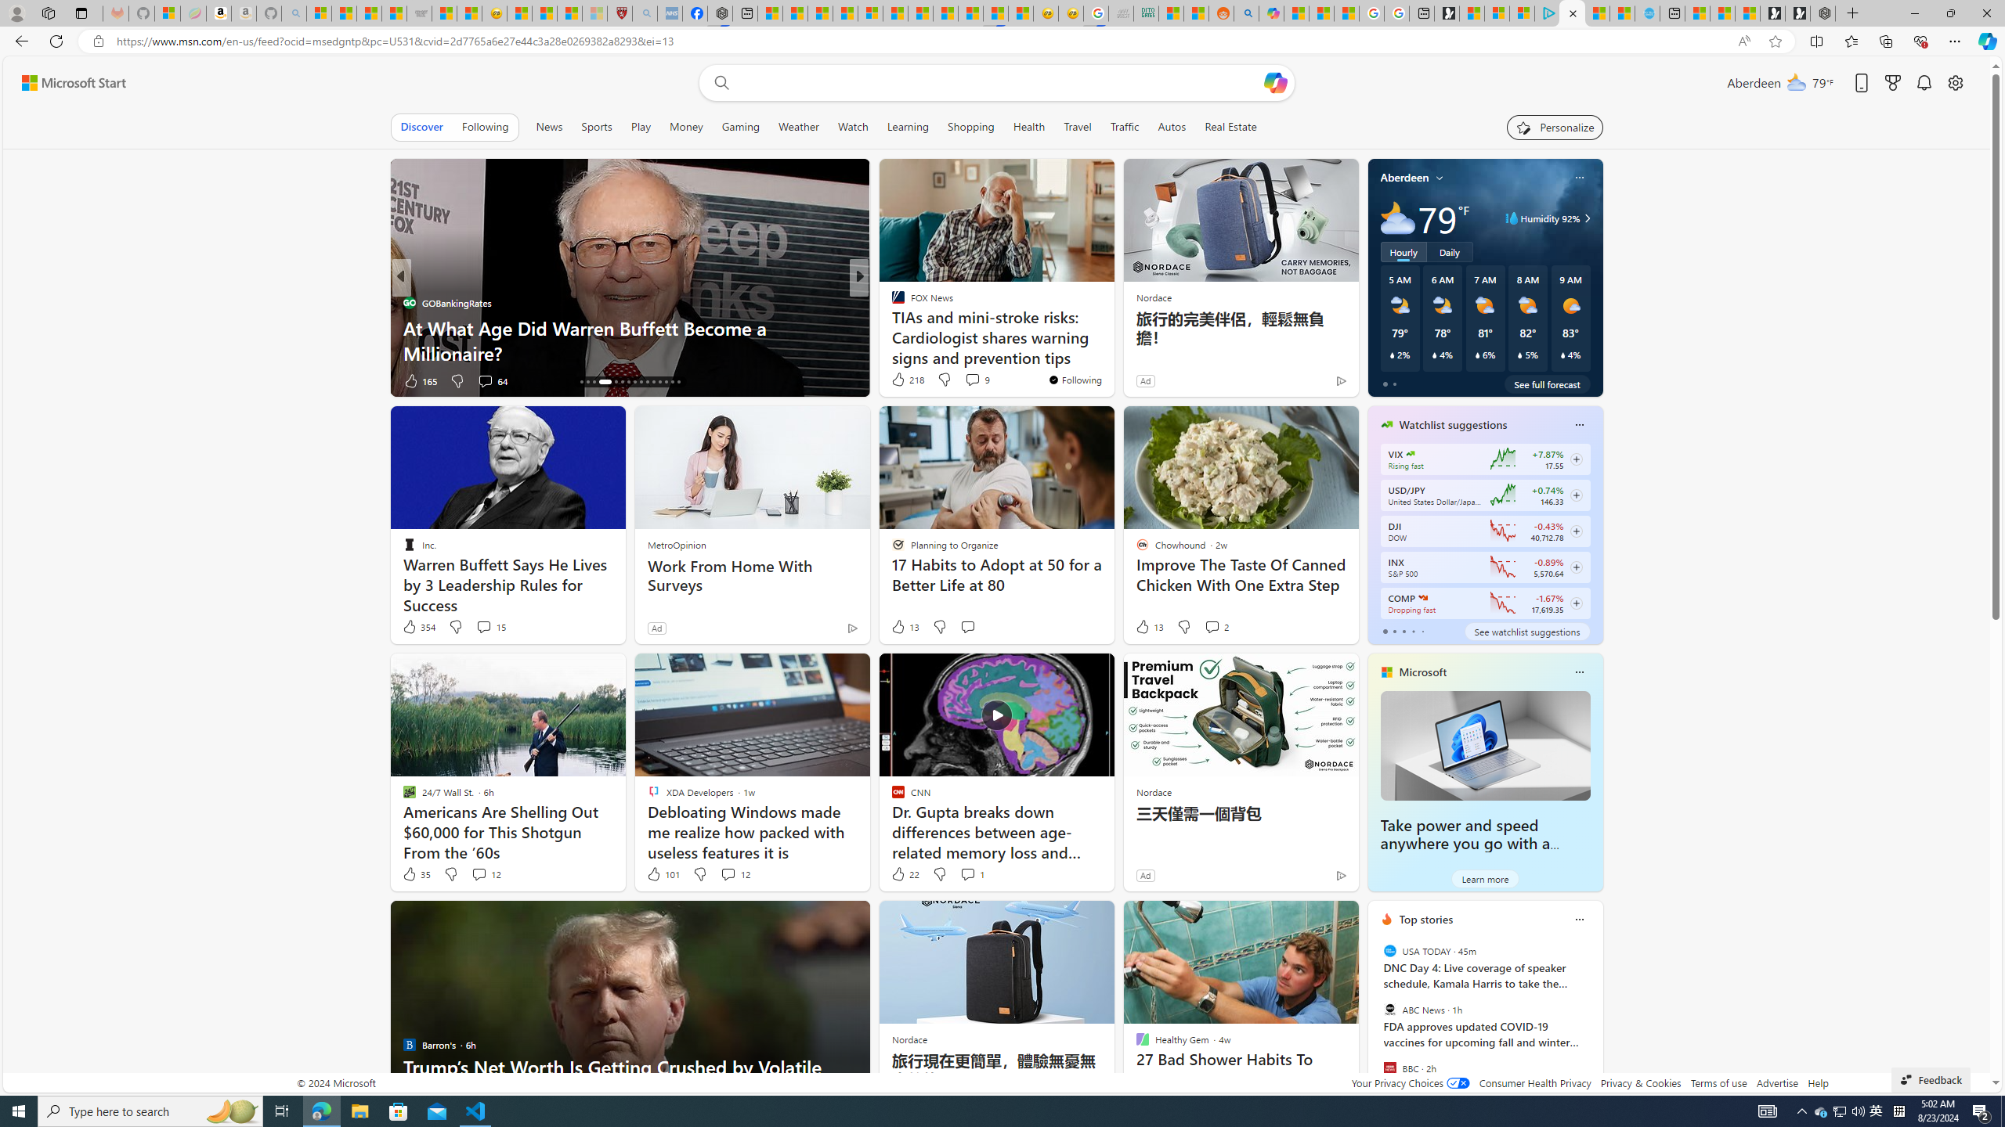 This screenshot has height=1127, width=2005. What do you see at coordinates (581, 382) in the screenshot?
I see `AutomationID: tab-16` at bounding box center [581, 382].